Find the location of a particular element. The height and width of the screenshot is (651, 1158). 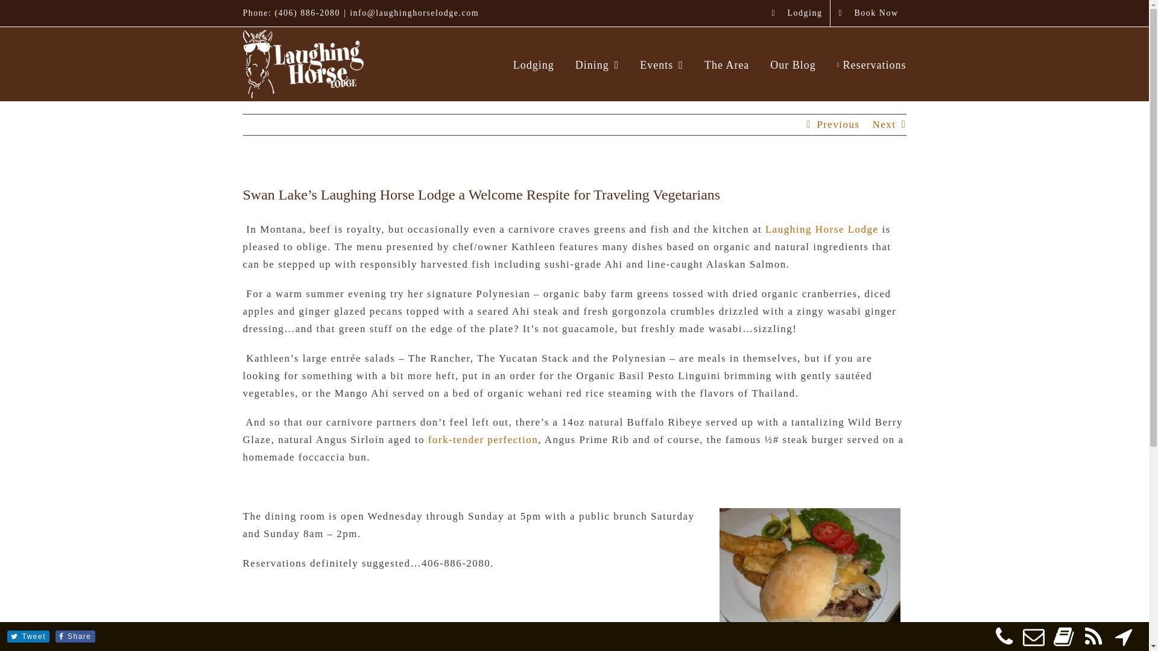

Laughing Horse Lodge is located at coordinates (823, 229).